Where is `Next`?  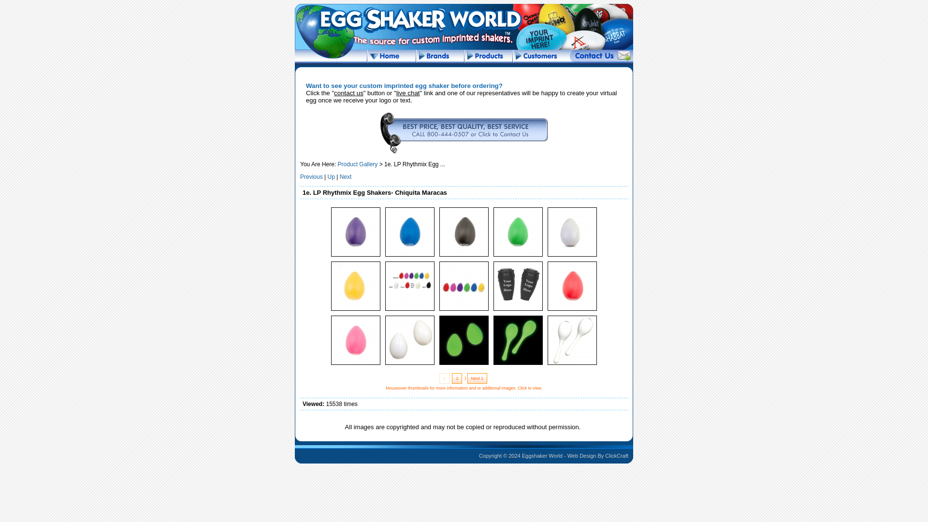 Next is located at coordinates (345, 176).